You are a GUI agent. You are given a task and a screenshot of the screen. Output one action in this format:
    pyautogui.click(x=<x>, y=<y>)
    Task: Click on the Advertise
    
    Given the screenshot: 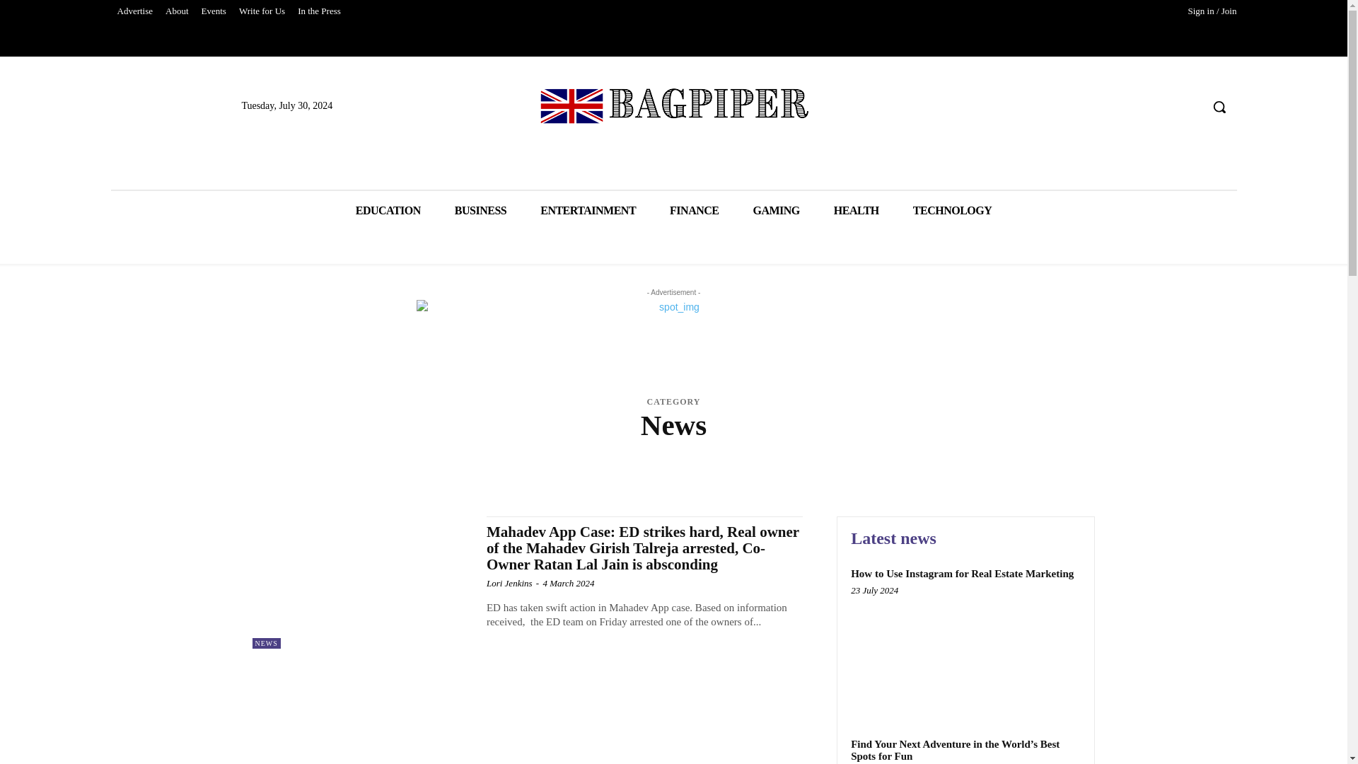 What is the action you would take?
    pyautogui.click(x=134, y=11)
    